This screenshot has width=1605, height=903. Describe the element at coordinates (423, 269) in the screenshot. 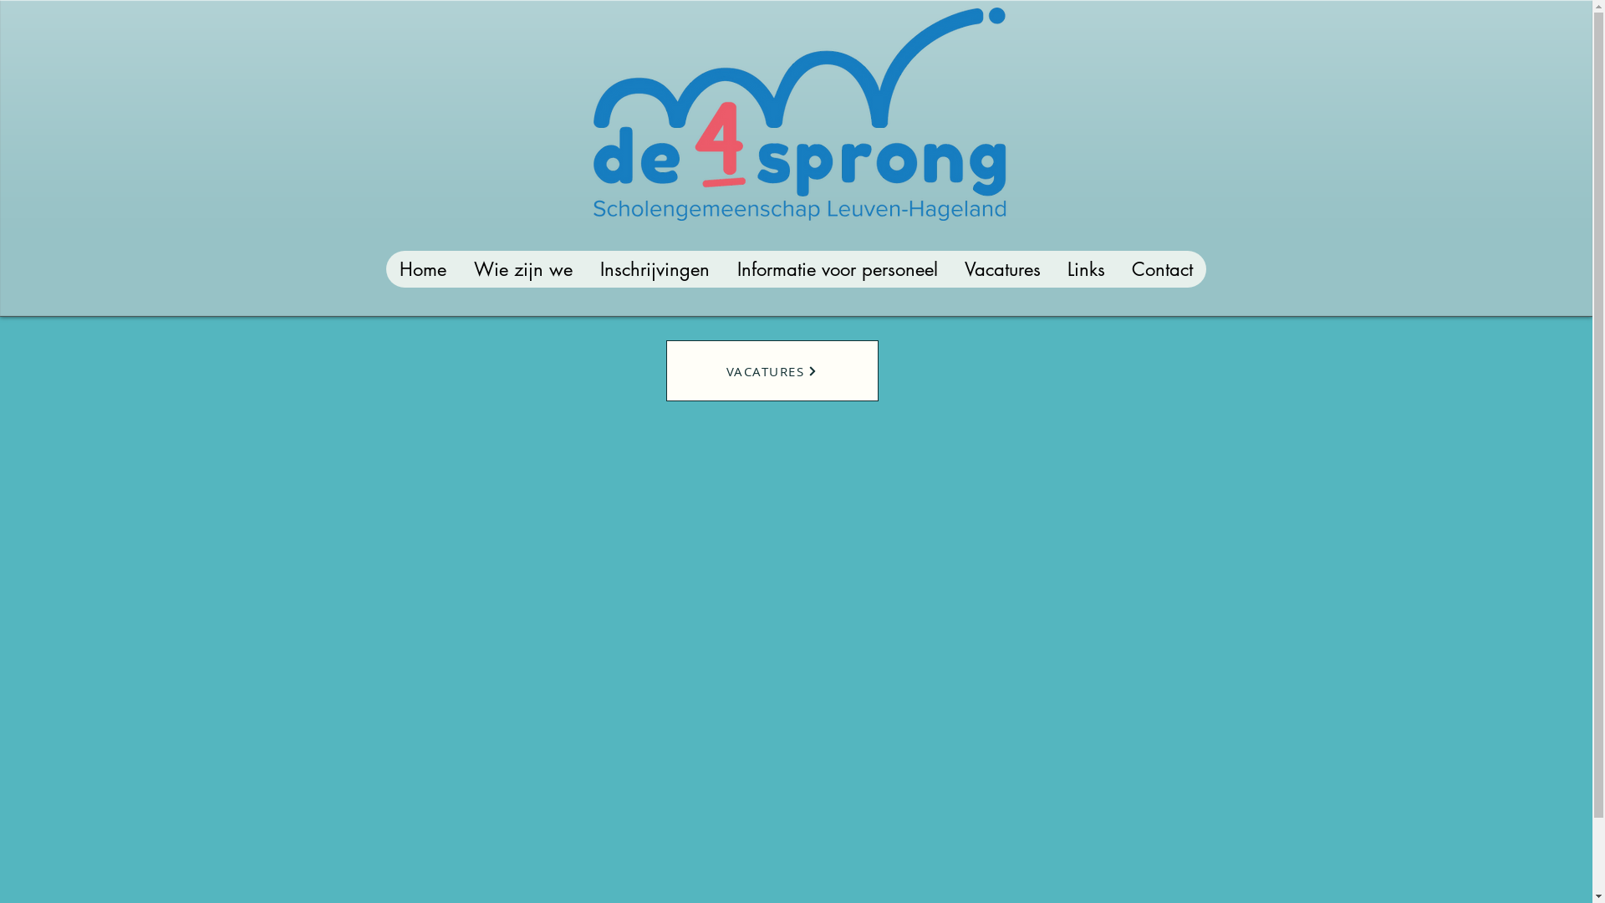

I see `Home` at that location.